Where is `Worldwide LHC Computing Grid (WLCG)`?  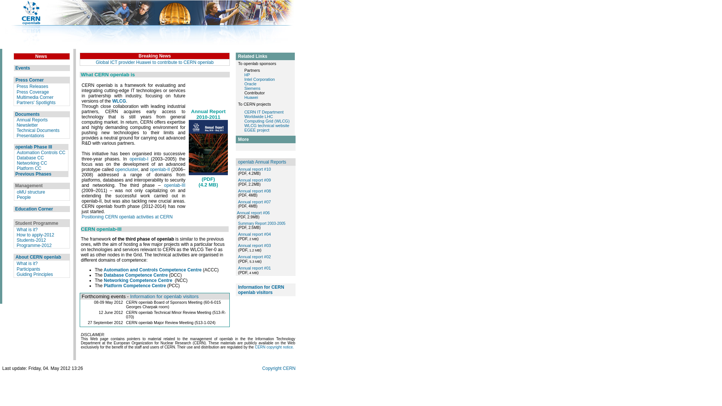 Worldwide LHC Computing Grid (WLCG) is located at coordinates (267, 119).